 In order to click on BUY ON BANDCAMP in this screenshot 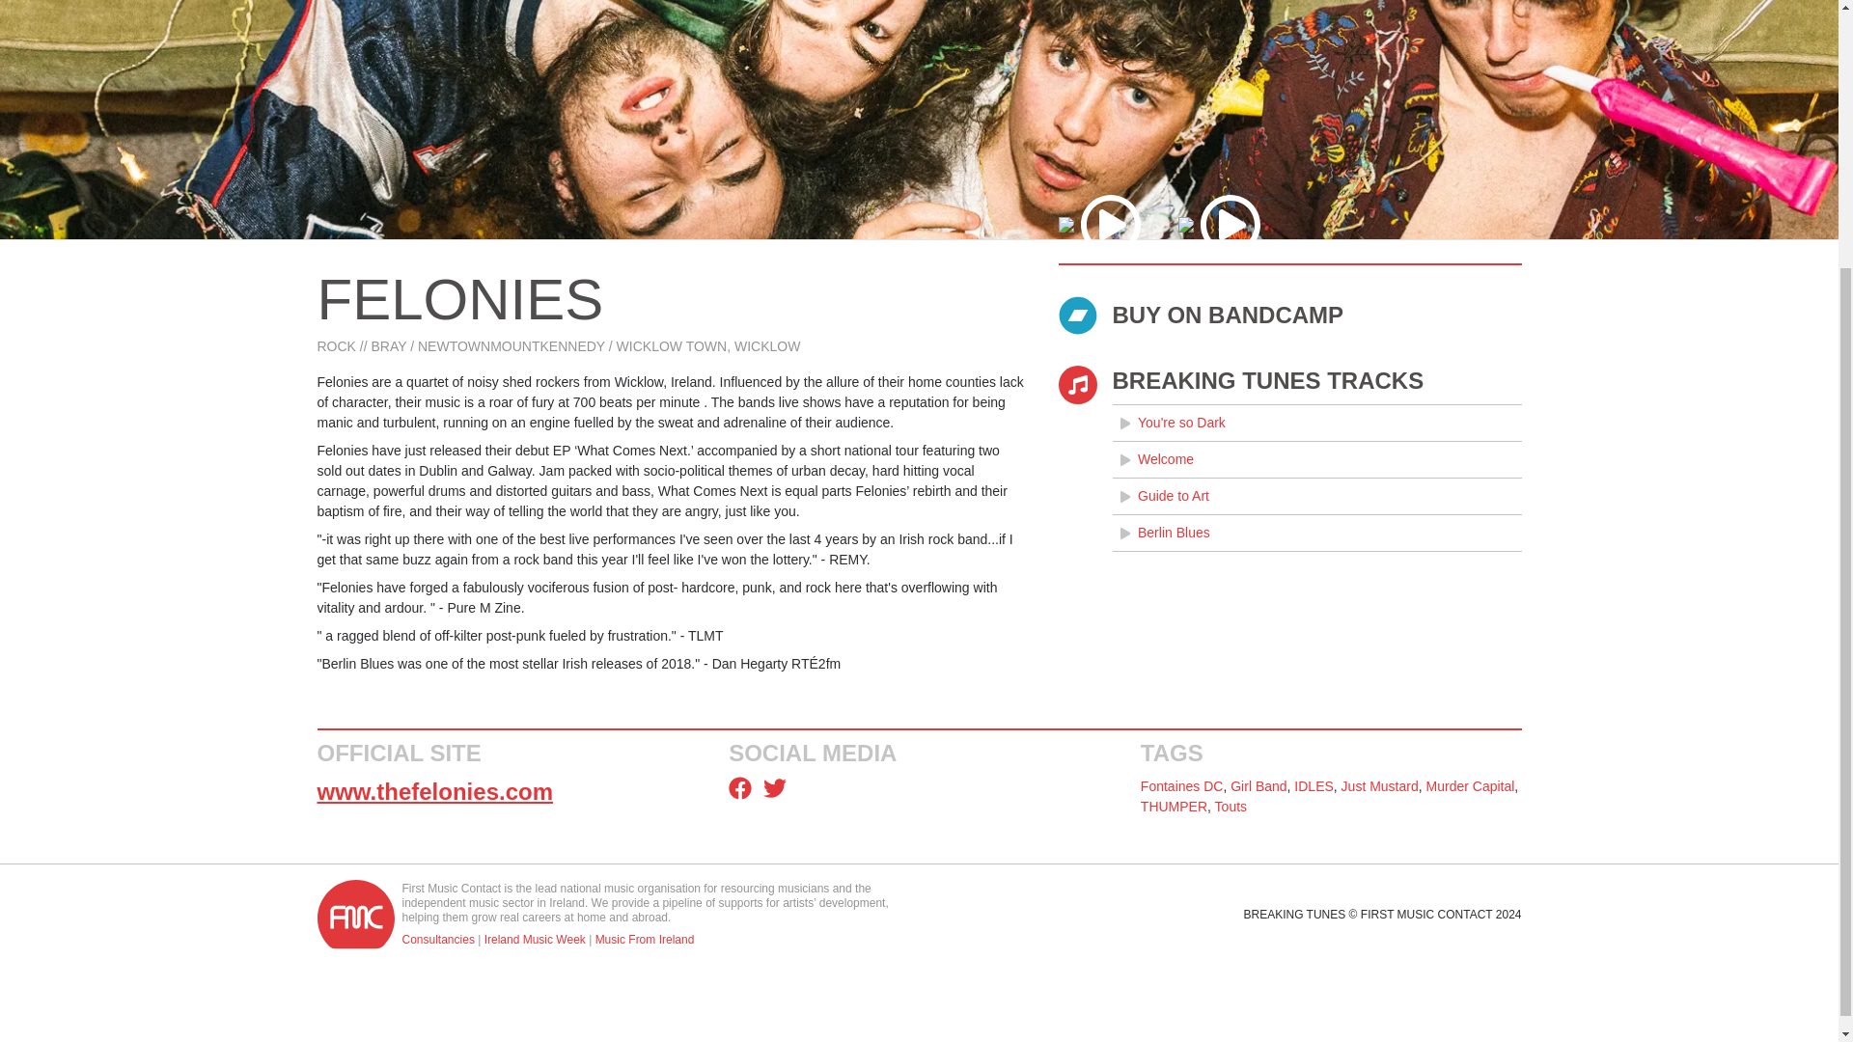, I will do `click(1289, 315)`.